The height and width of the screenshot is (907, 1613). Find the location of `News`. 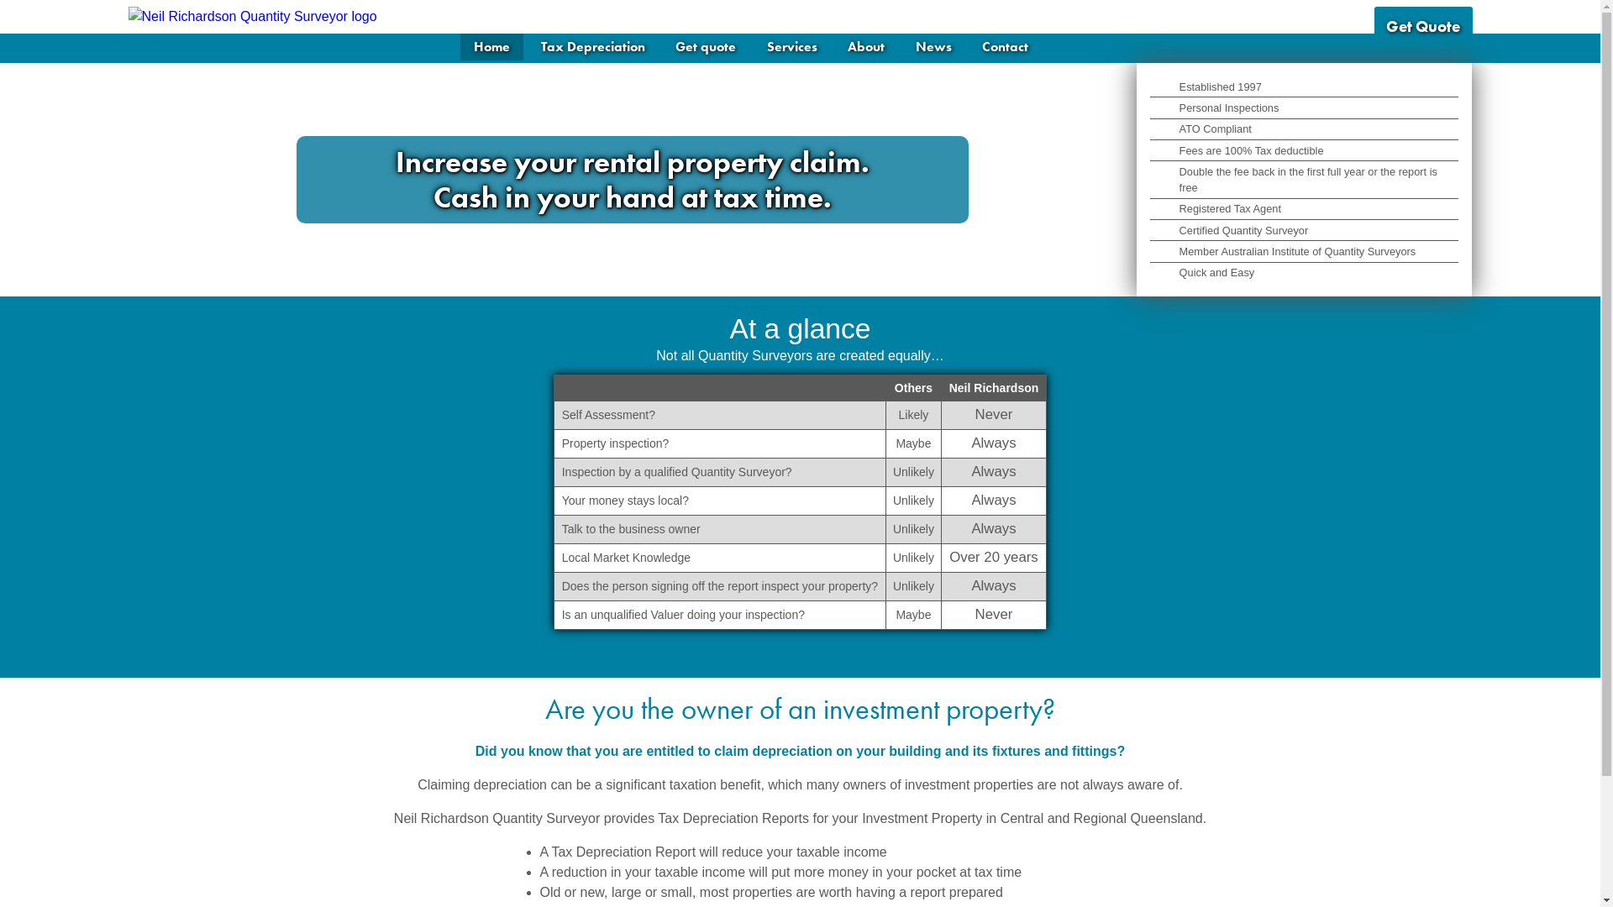

News is located at coordinates (934, 47).